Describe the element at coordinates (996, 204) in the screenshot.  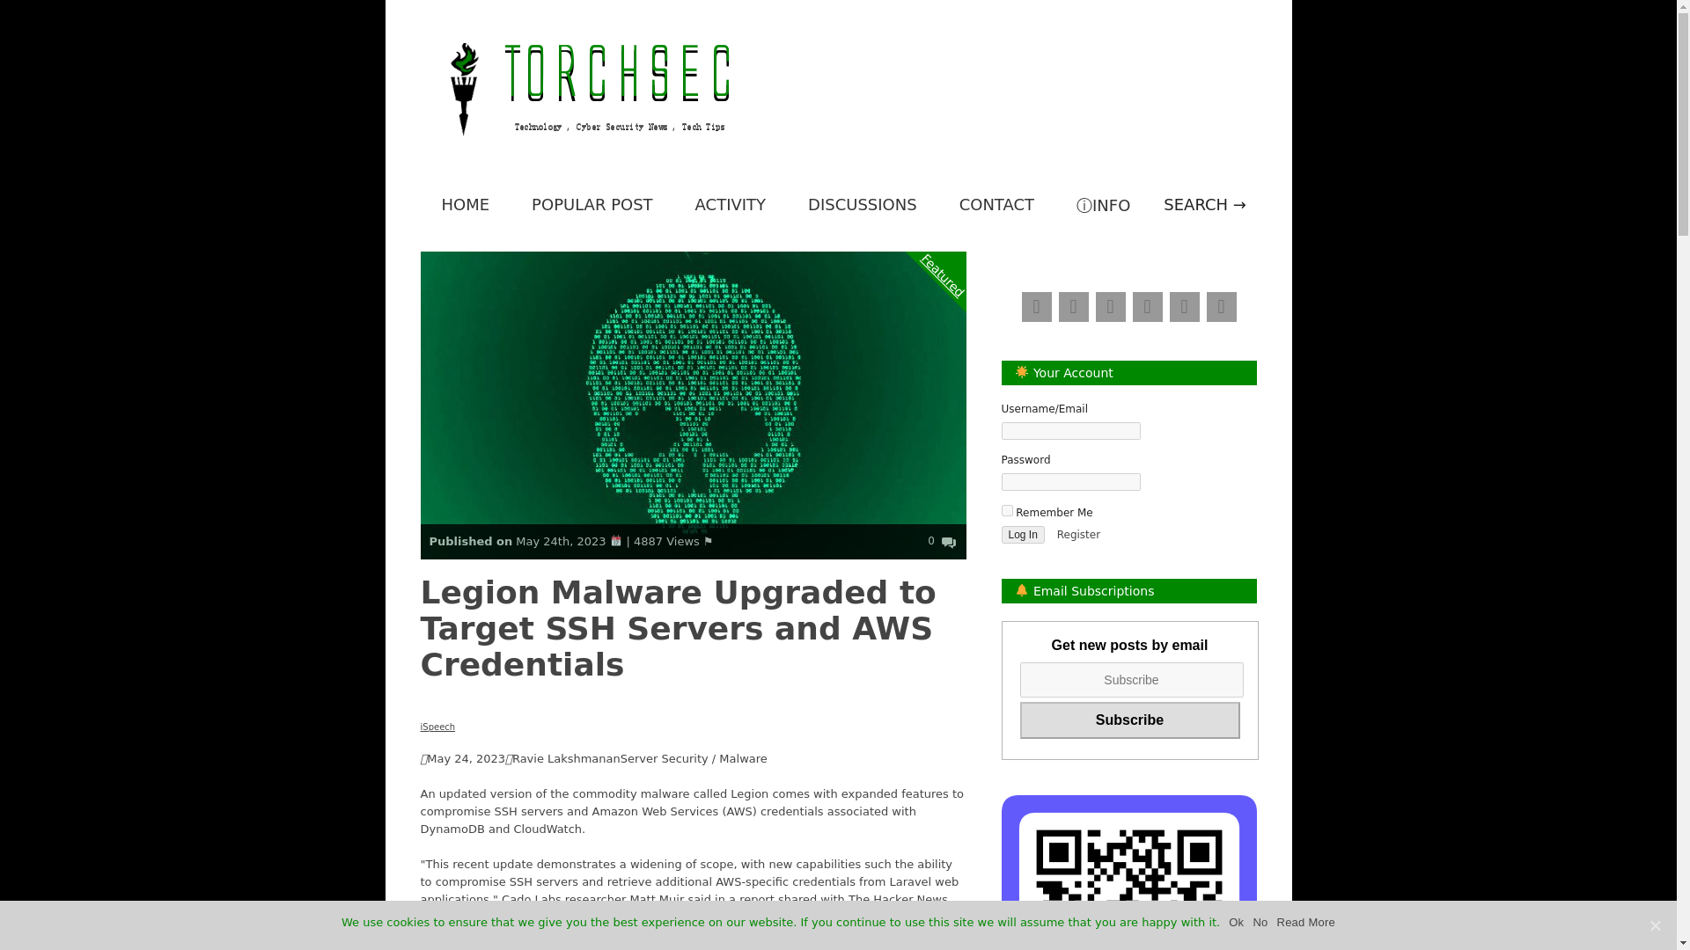
I see `CONTACT` at that location.